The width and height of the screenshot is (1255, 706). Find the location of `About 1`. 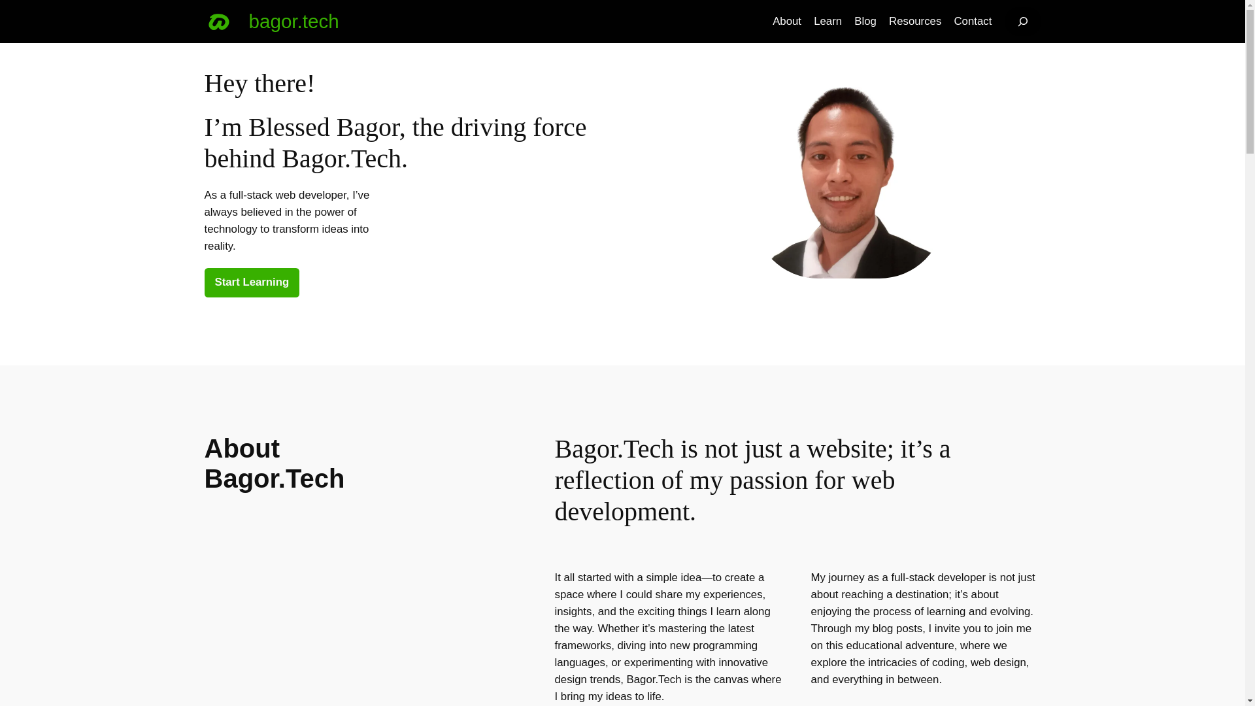

About 1 is located at coordinates (848, 182).